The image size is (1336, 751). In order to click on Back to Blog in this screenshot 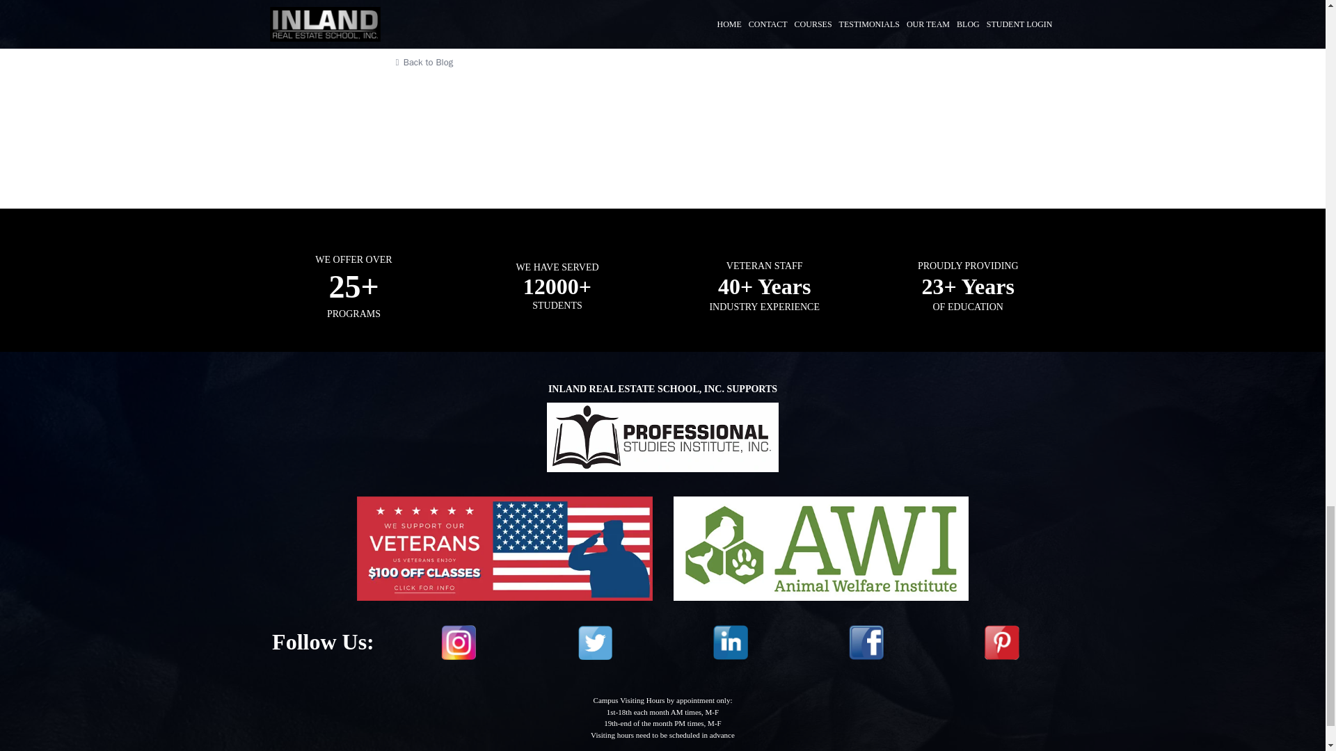, I will do `click(639, 63)`.